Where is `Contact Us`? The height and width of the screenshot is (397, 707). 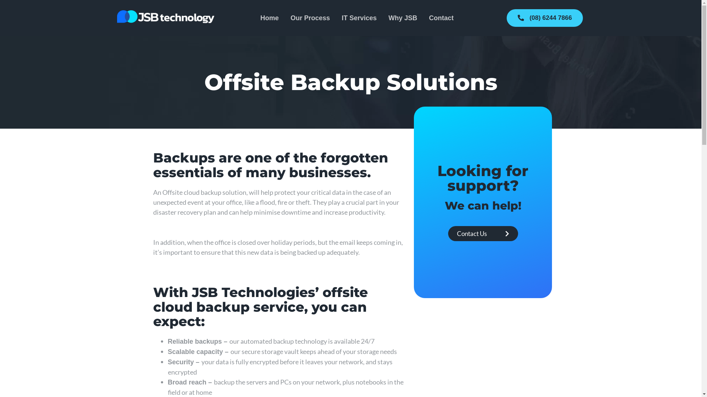 Contact Us is located at coordinates (483, 234).